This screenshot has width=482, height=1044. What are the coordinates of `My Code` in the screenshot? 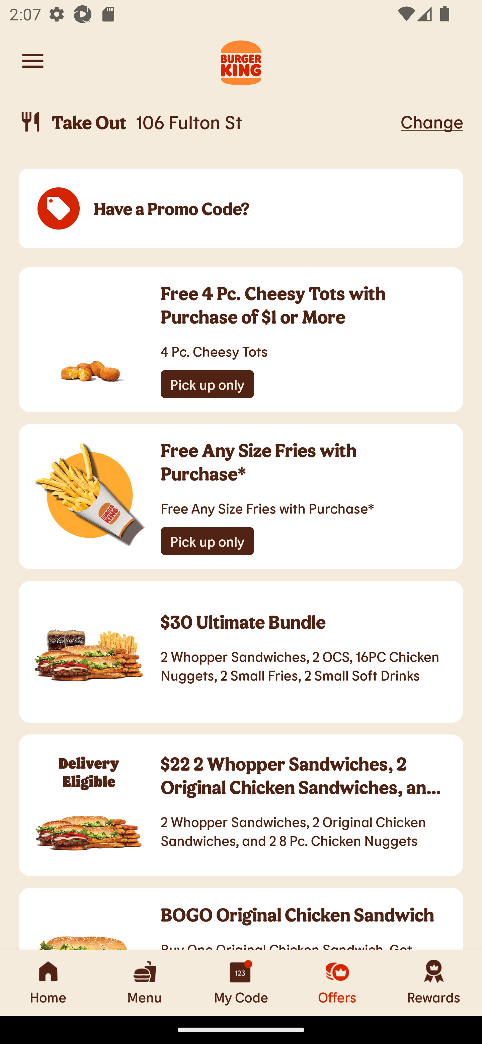 It's located at (241, 983).